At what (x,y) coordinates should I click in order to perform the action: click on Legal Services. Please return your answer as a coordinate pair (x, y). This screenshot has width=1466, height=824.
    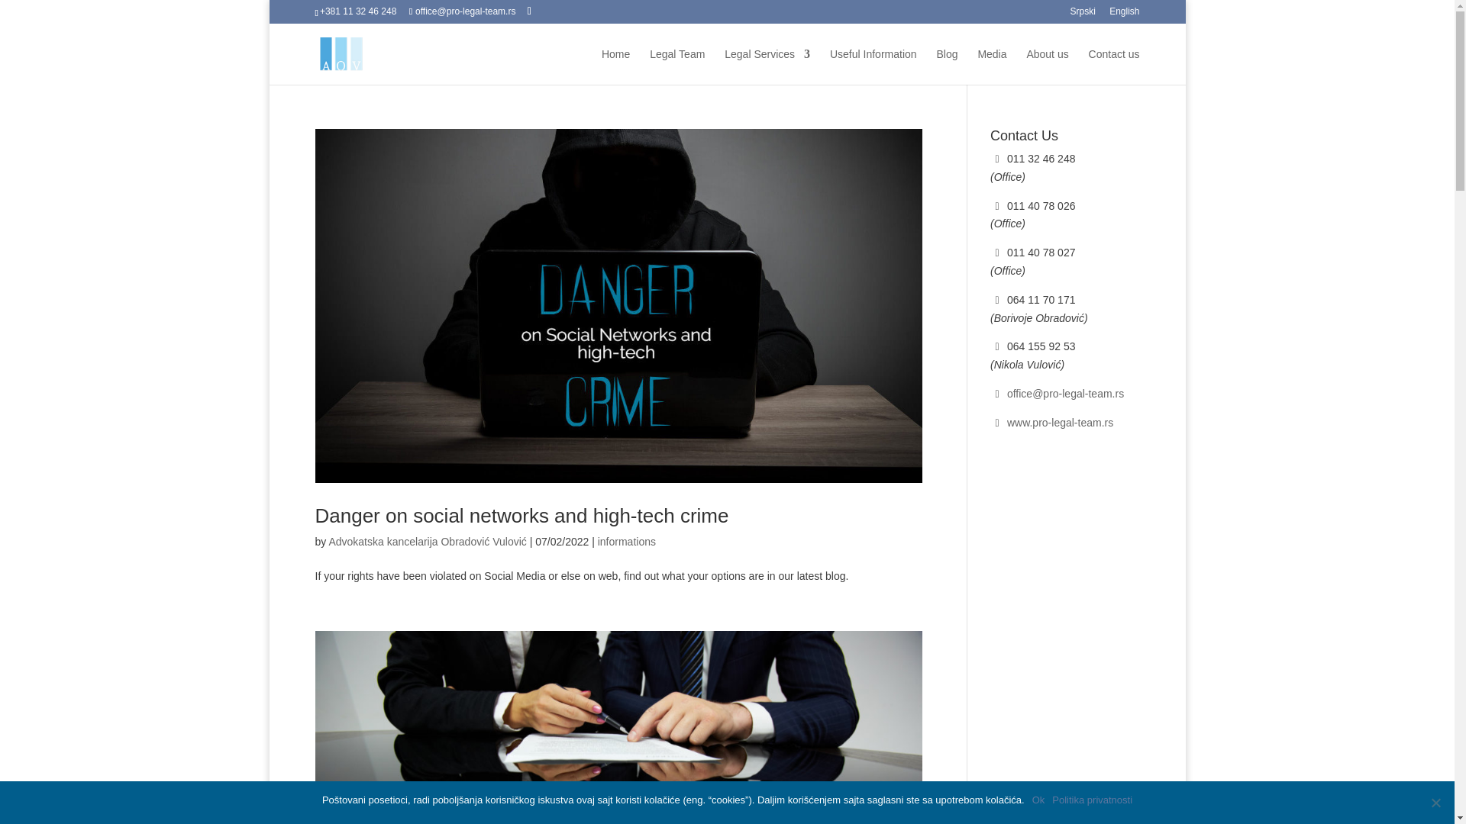
    Looking at the image, I should click on (767, 66).